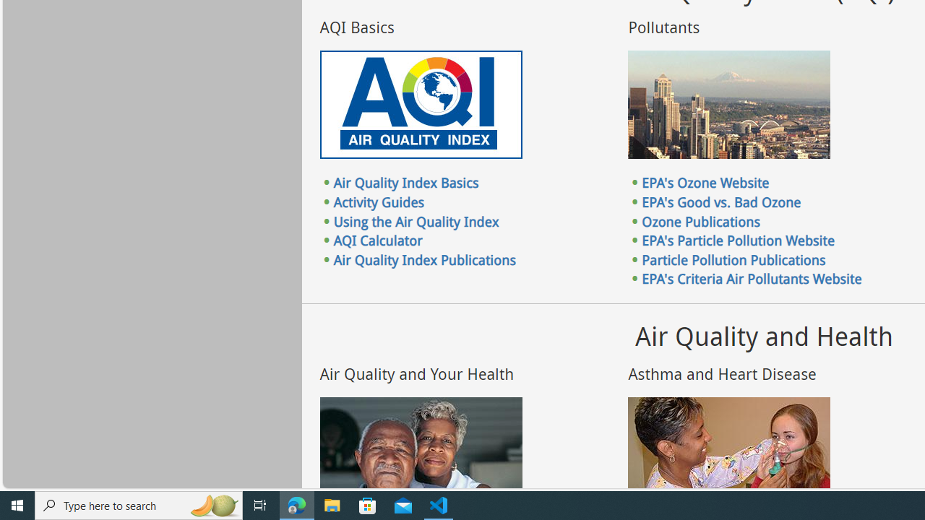  I want to click on Activity Guides, so click(379, 201).